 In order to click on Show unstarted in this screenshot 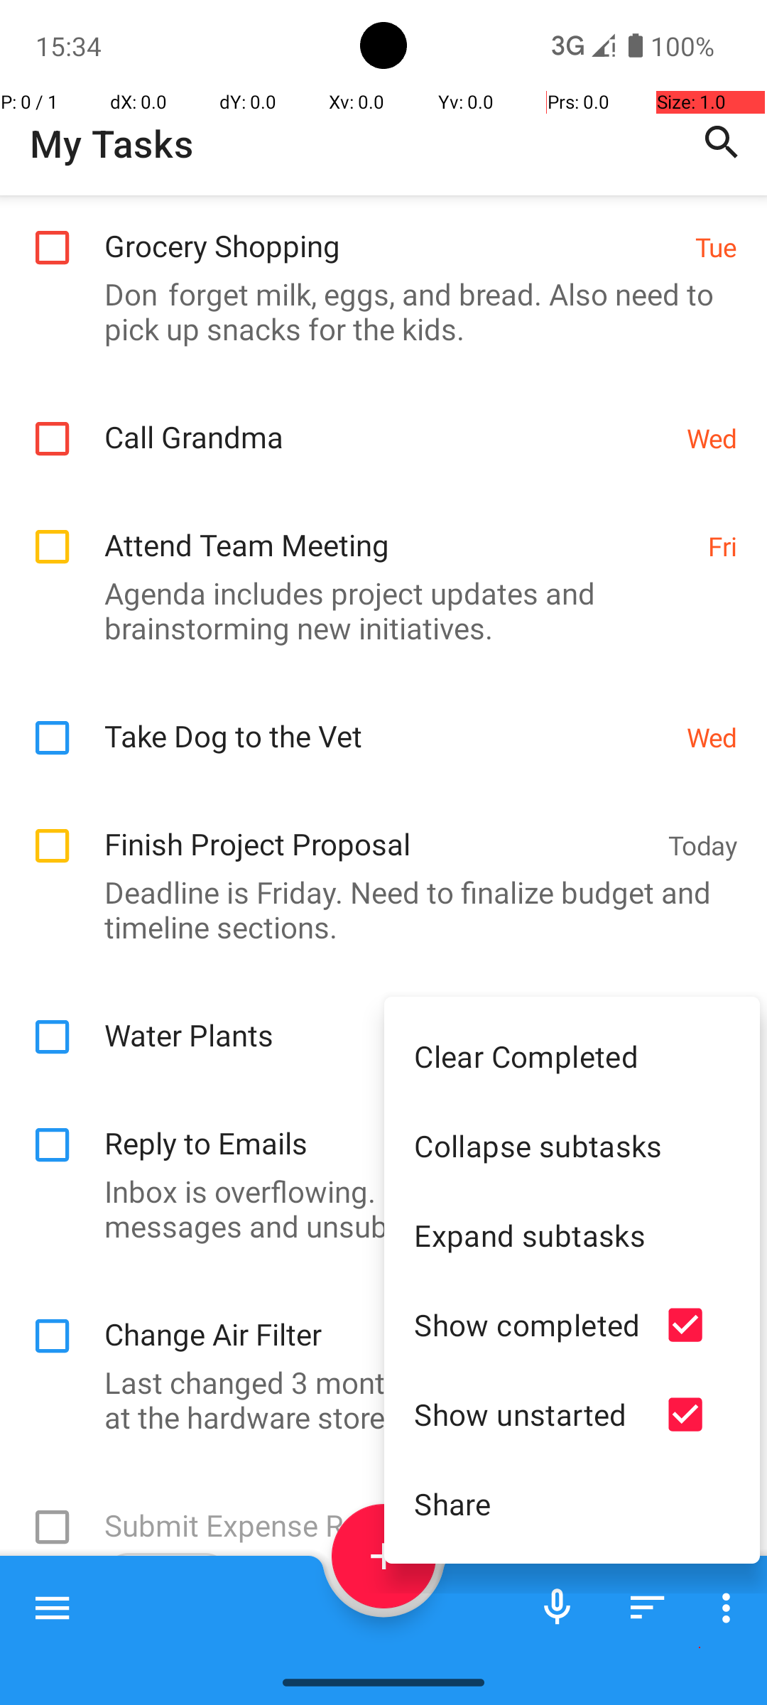, I will do `click(527, 1414)`.